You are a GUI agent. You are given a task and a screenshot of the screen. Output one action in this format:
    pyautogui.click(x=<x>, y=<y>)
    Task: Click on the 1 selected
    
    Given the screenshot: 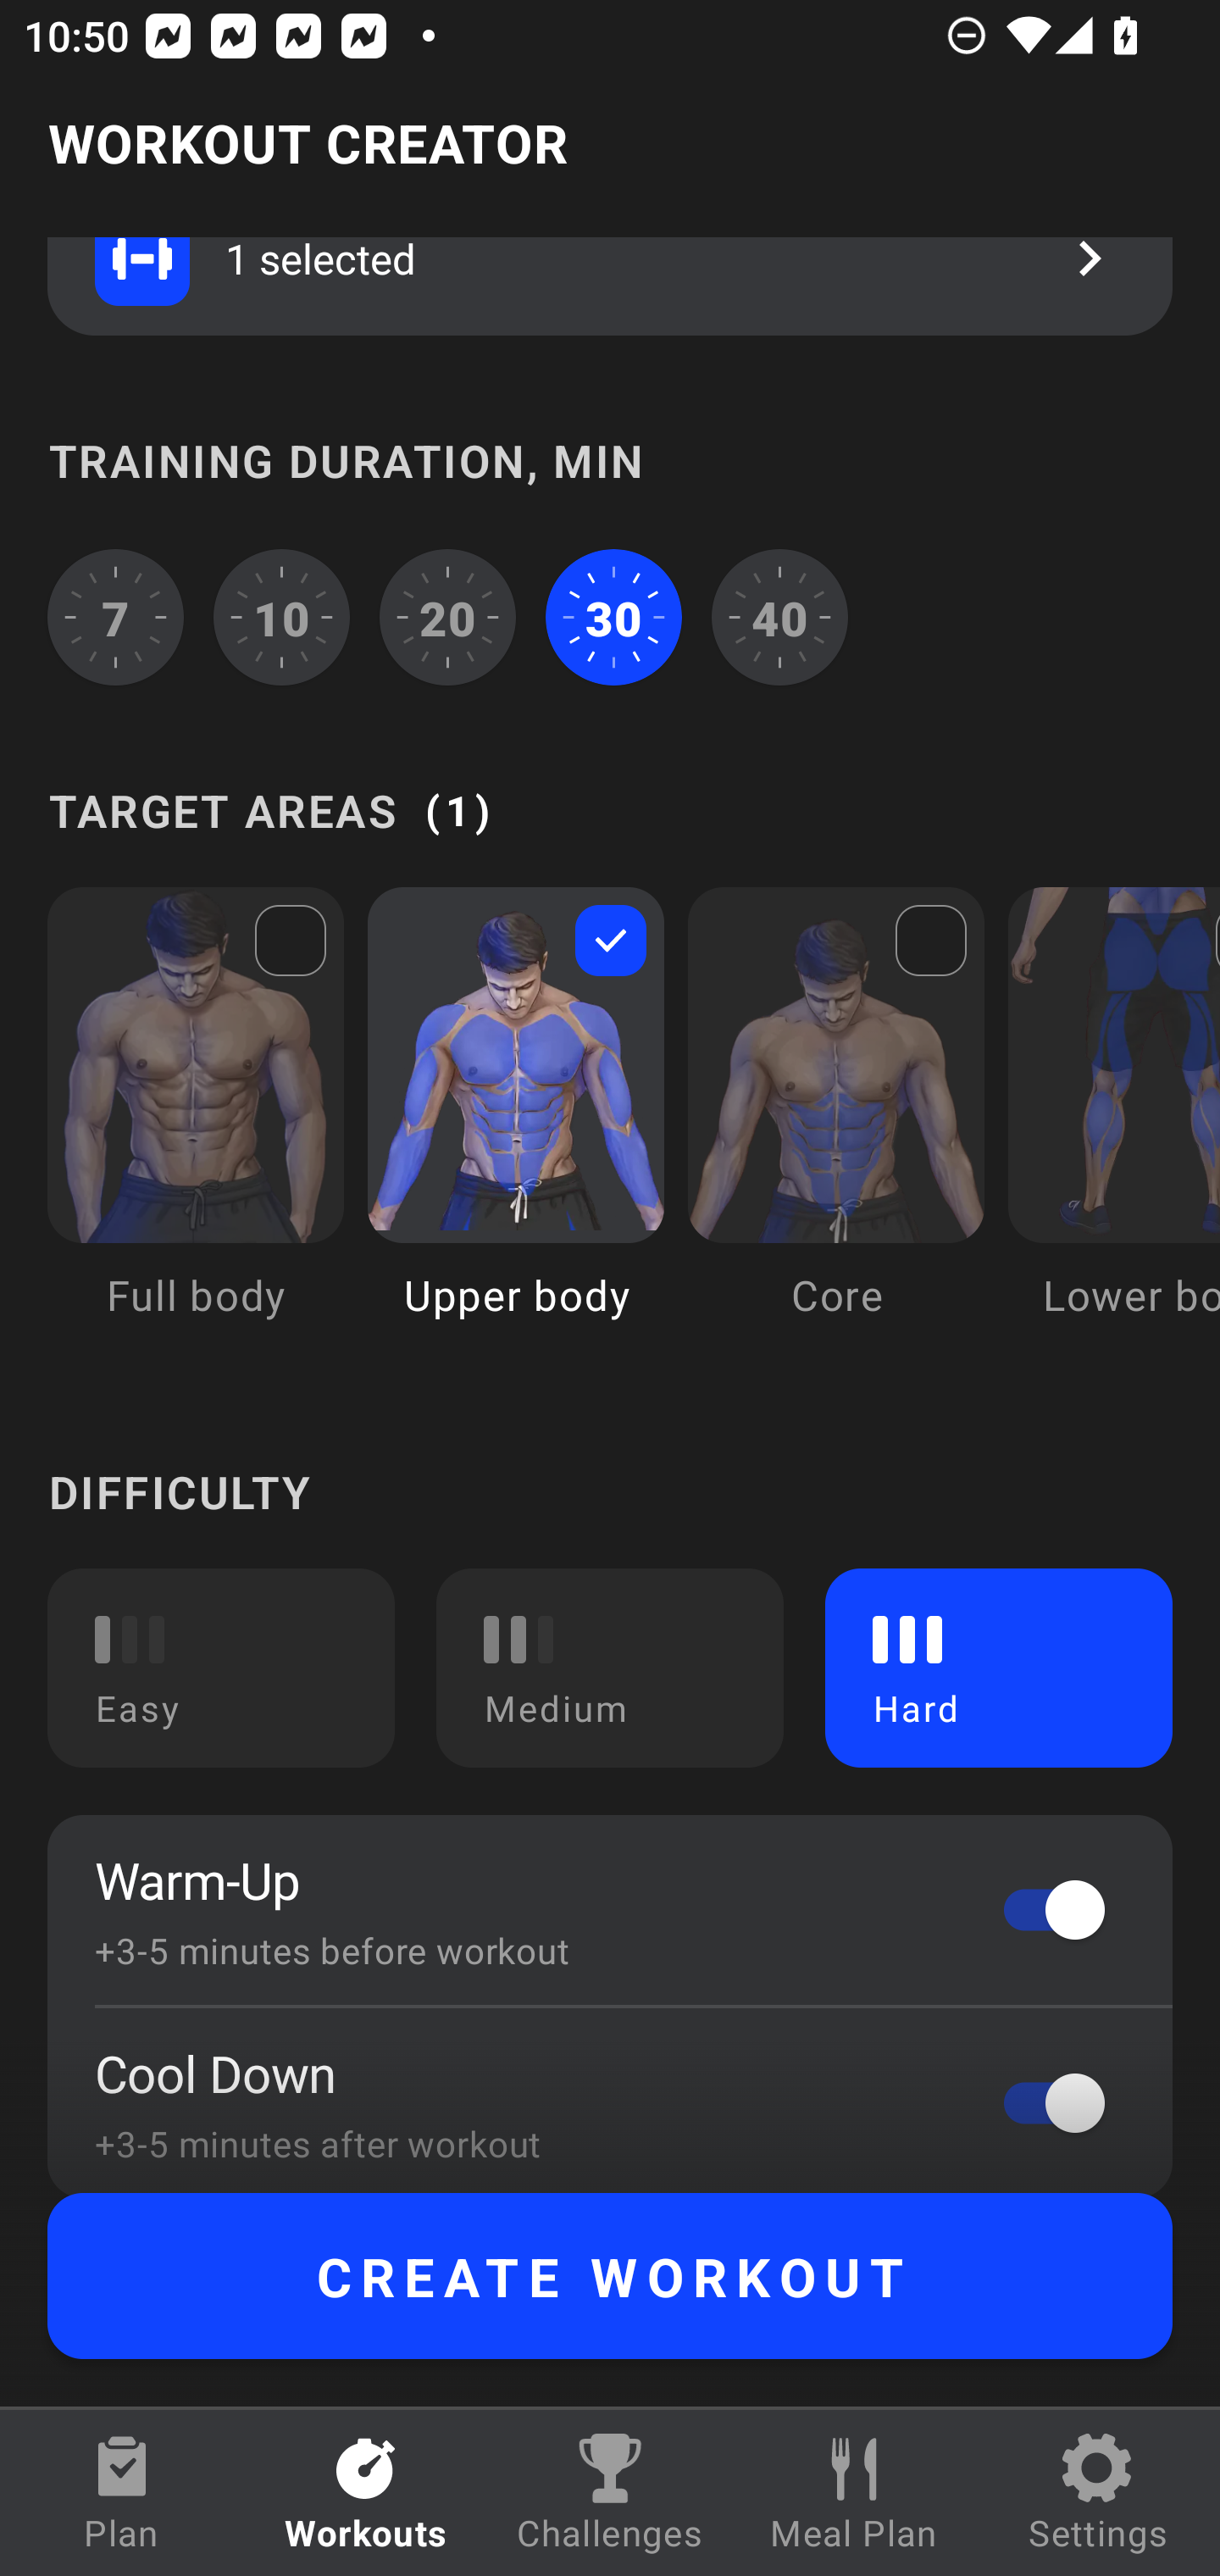 What is the action you would take?
    pyautogui.click(x=610, y=286)
    